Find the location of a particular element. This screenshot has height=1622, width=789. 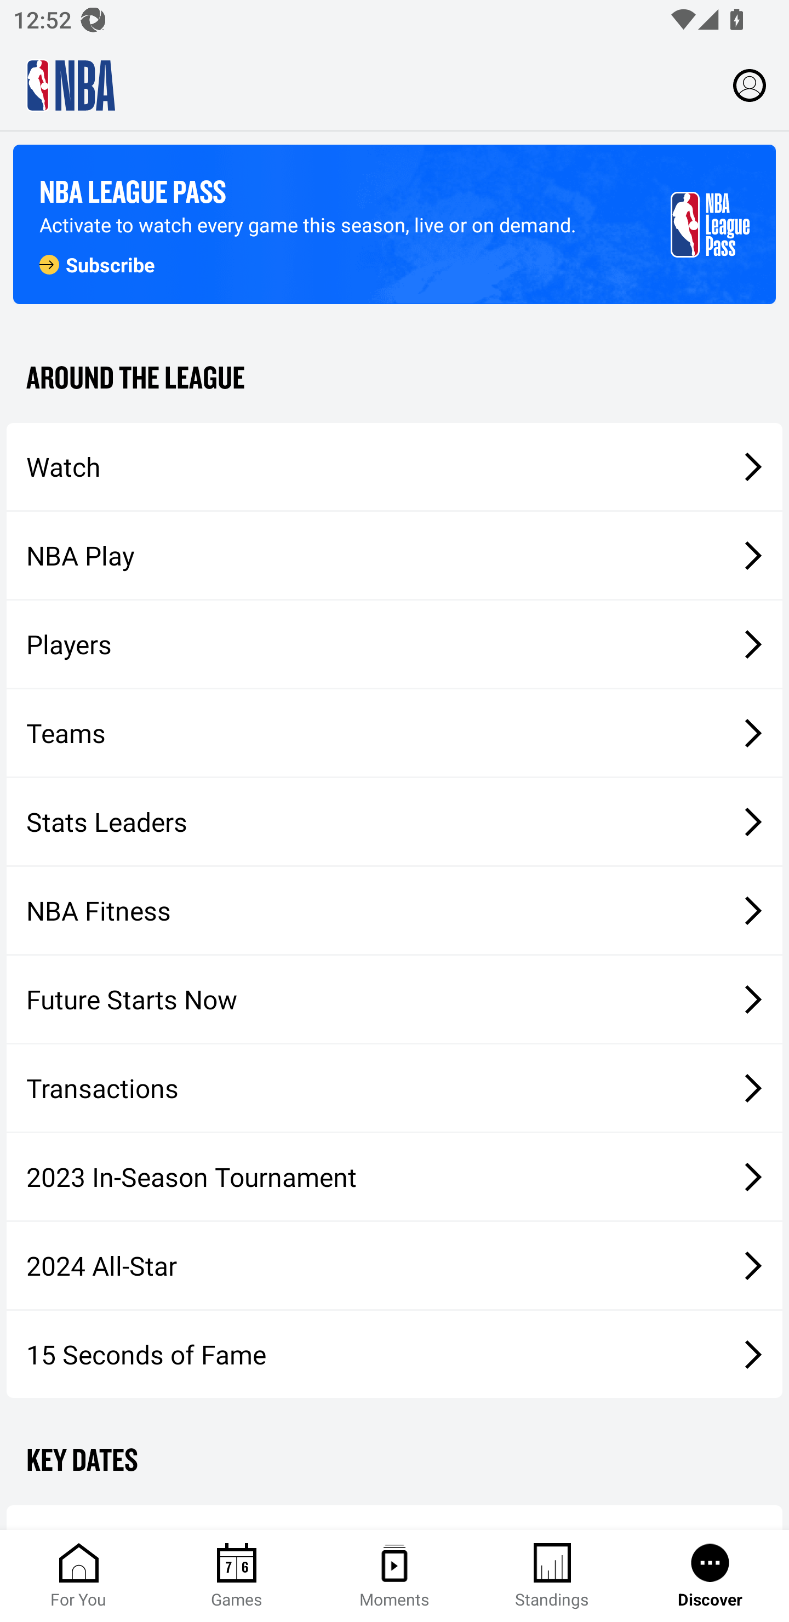

Future Starts Now is located at coordinates (395, 999).